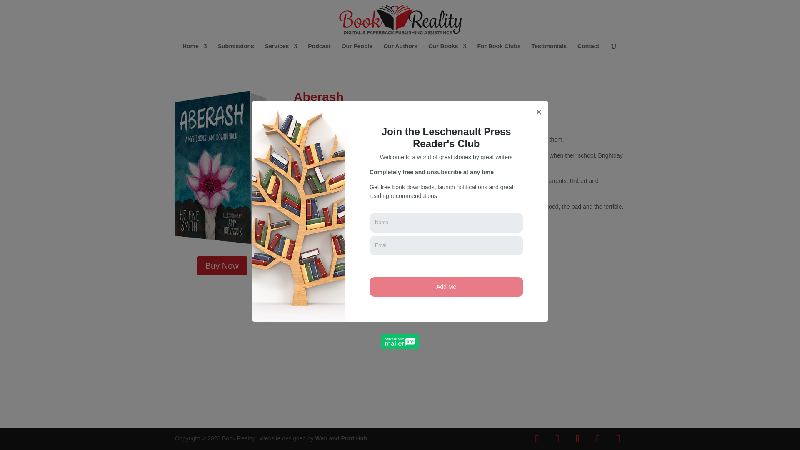 The image size is (800, 450). Describe the element at coordinates (549, 50) in the screenshot. I see `Testimonials` at that location.